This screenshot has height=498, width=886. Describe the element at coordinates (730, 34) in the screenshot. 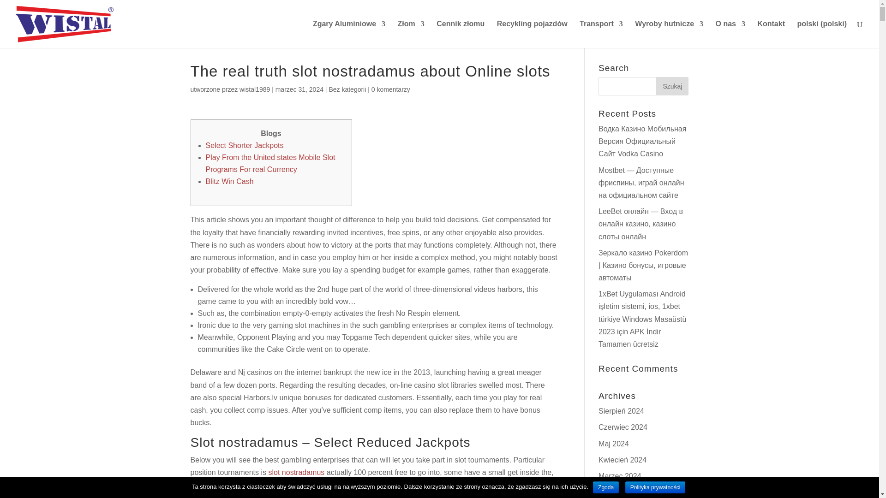

I see `O nas` at that location.